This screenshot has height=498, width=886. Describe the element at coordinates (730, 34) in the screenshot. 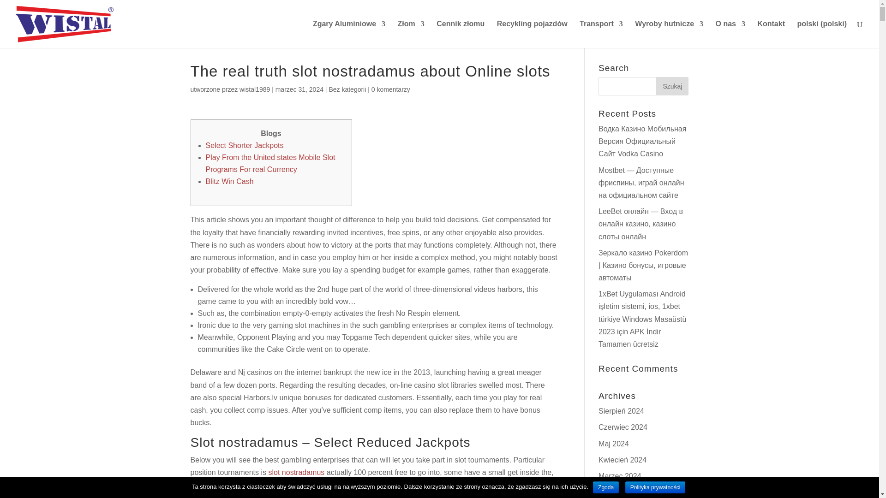

I see `O nas` at that location.